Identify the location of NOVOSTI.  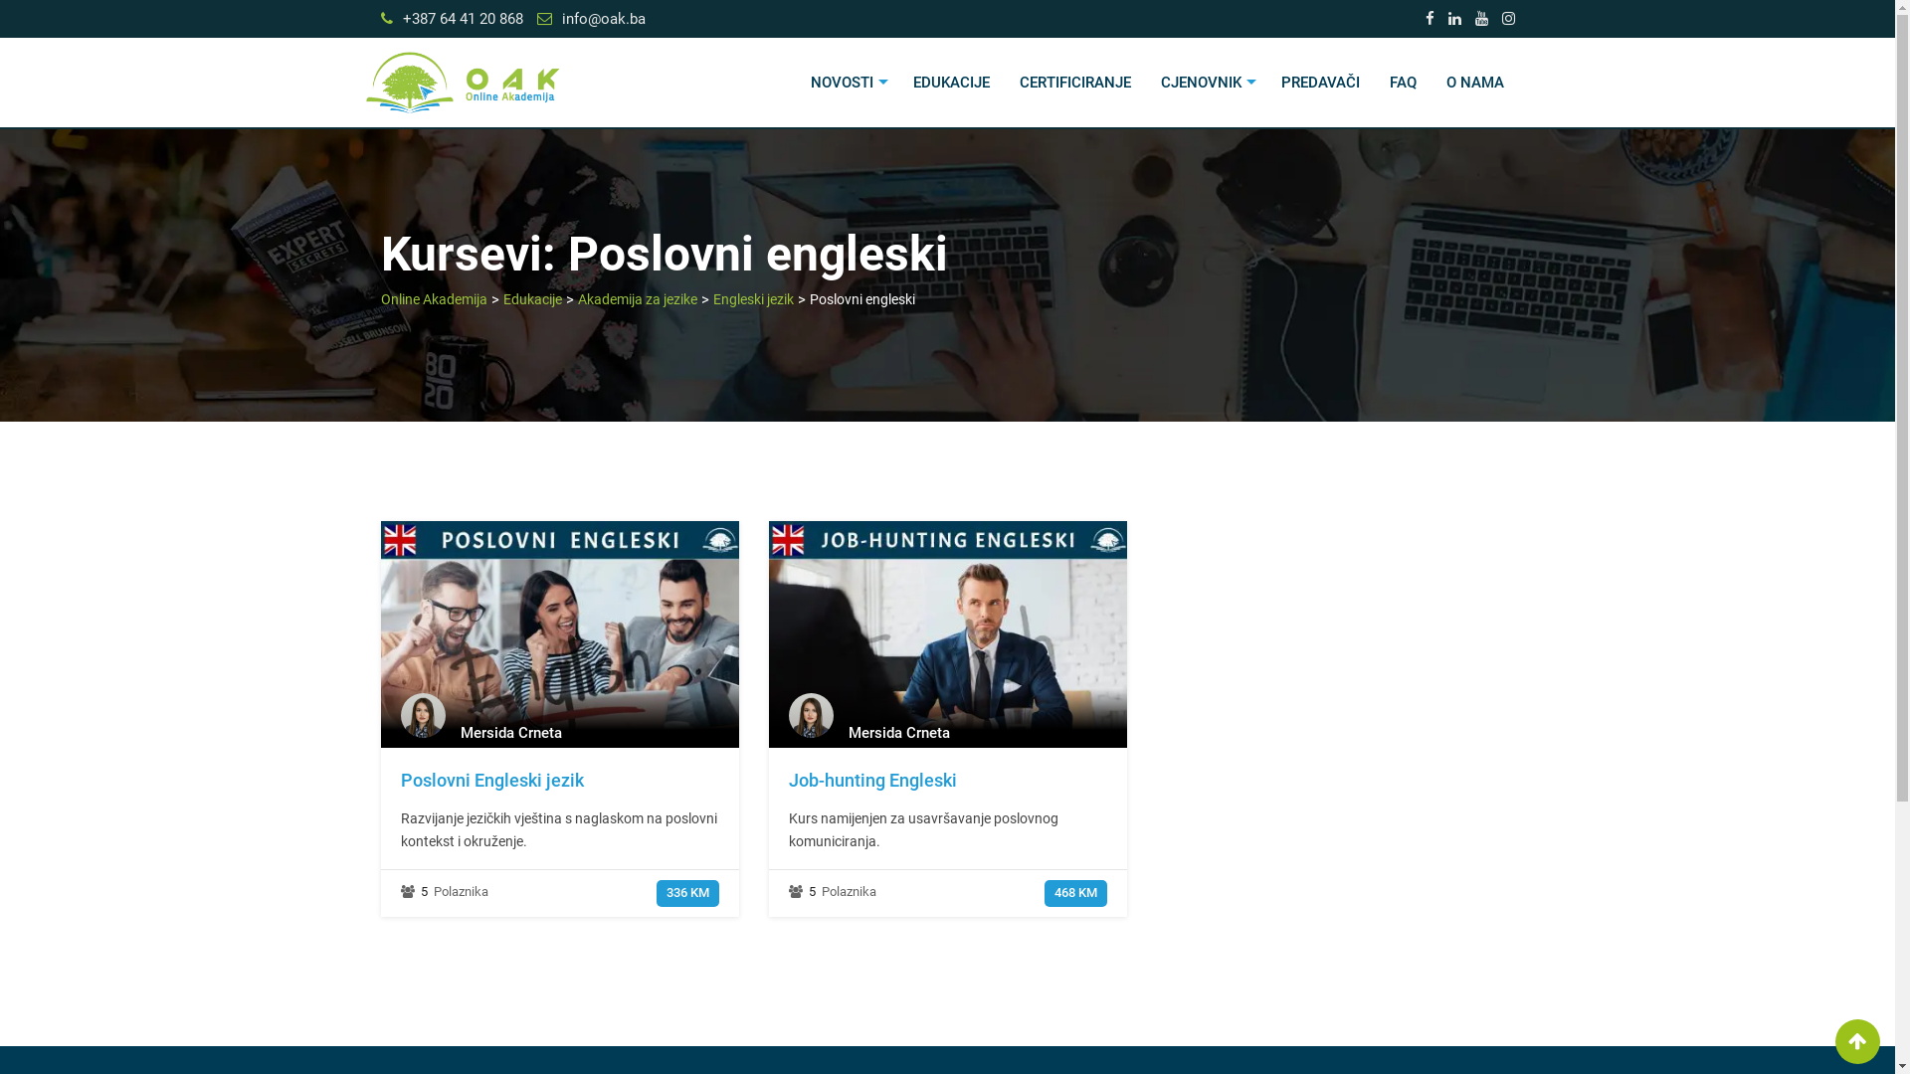
(848, 83).